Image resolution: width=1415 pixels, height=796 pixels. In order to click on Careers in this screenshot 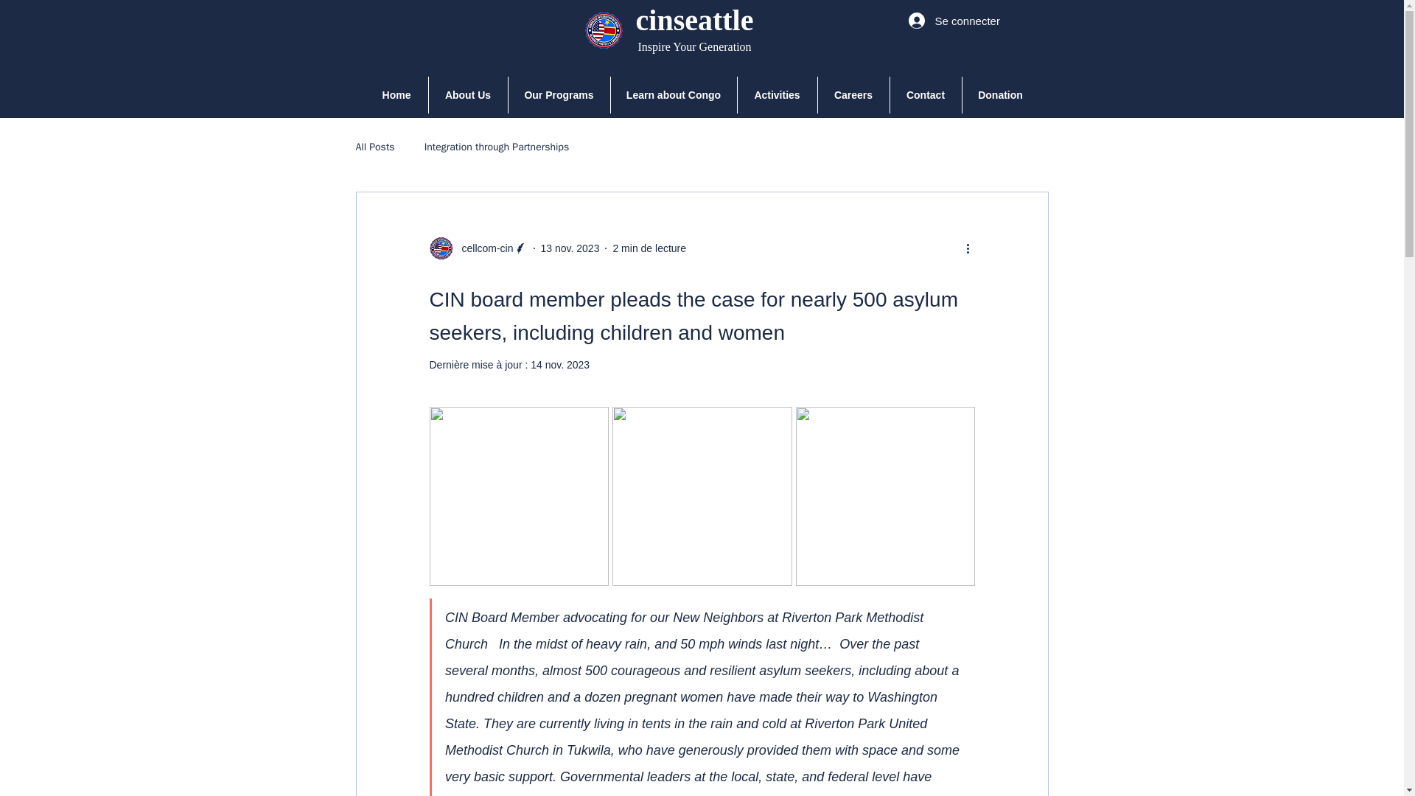, I will do `click(853, 94)`.